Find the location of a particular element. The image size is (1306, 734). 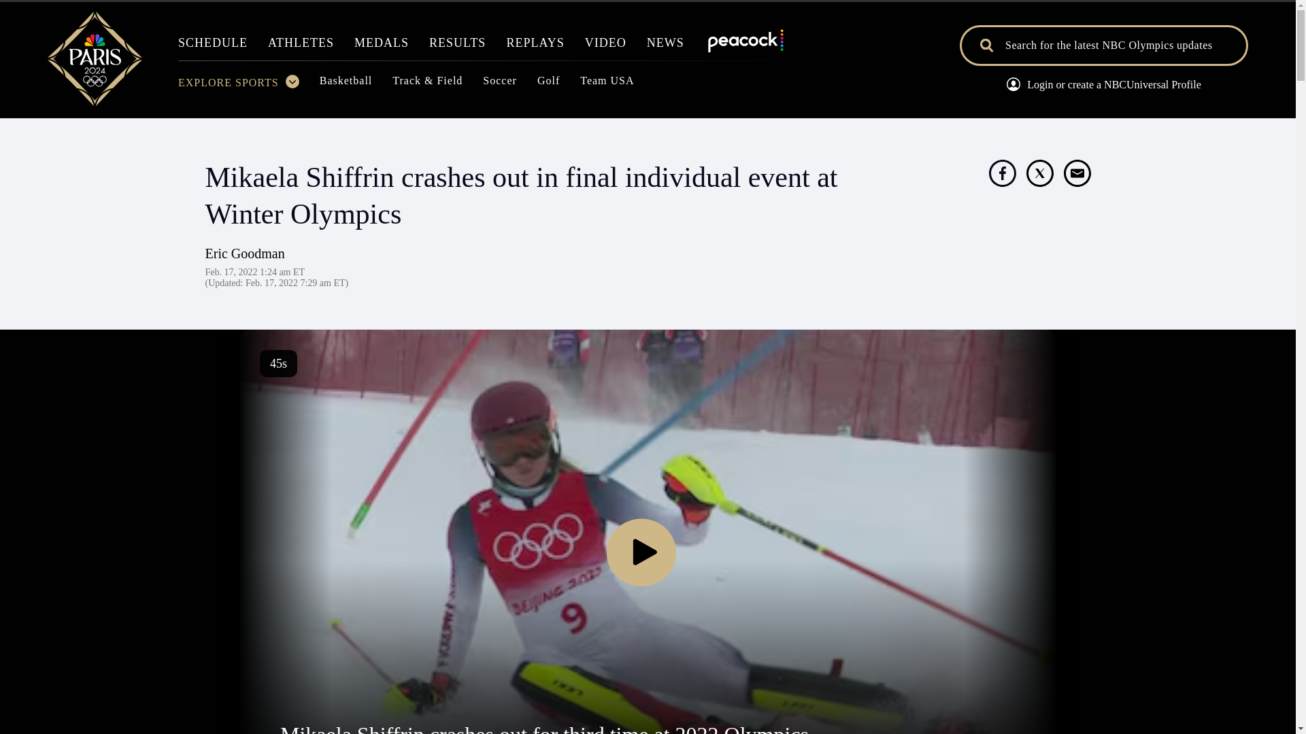

Mikaela Shiffrin crashes out for third time at 2022 Olympics is located at coordinates (544, 728).